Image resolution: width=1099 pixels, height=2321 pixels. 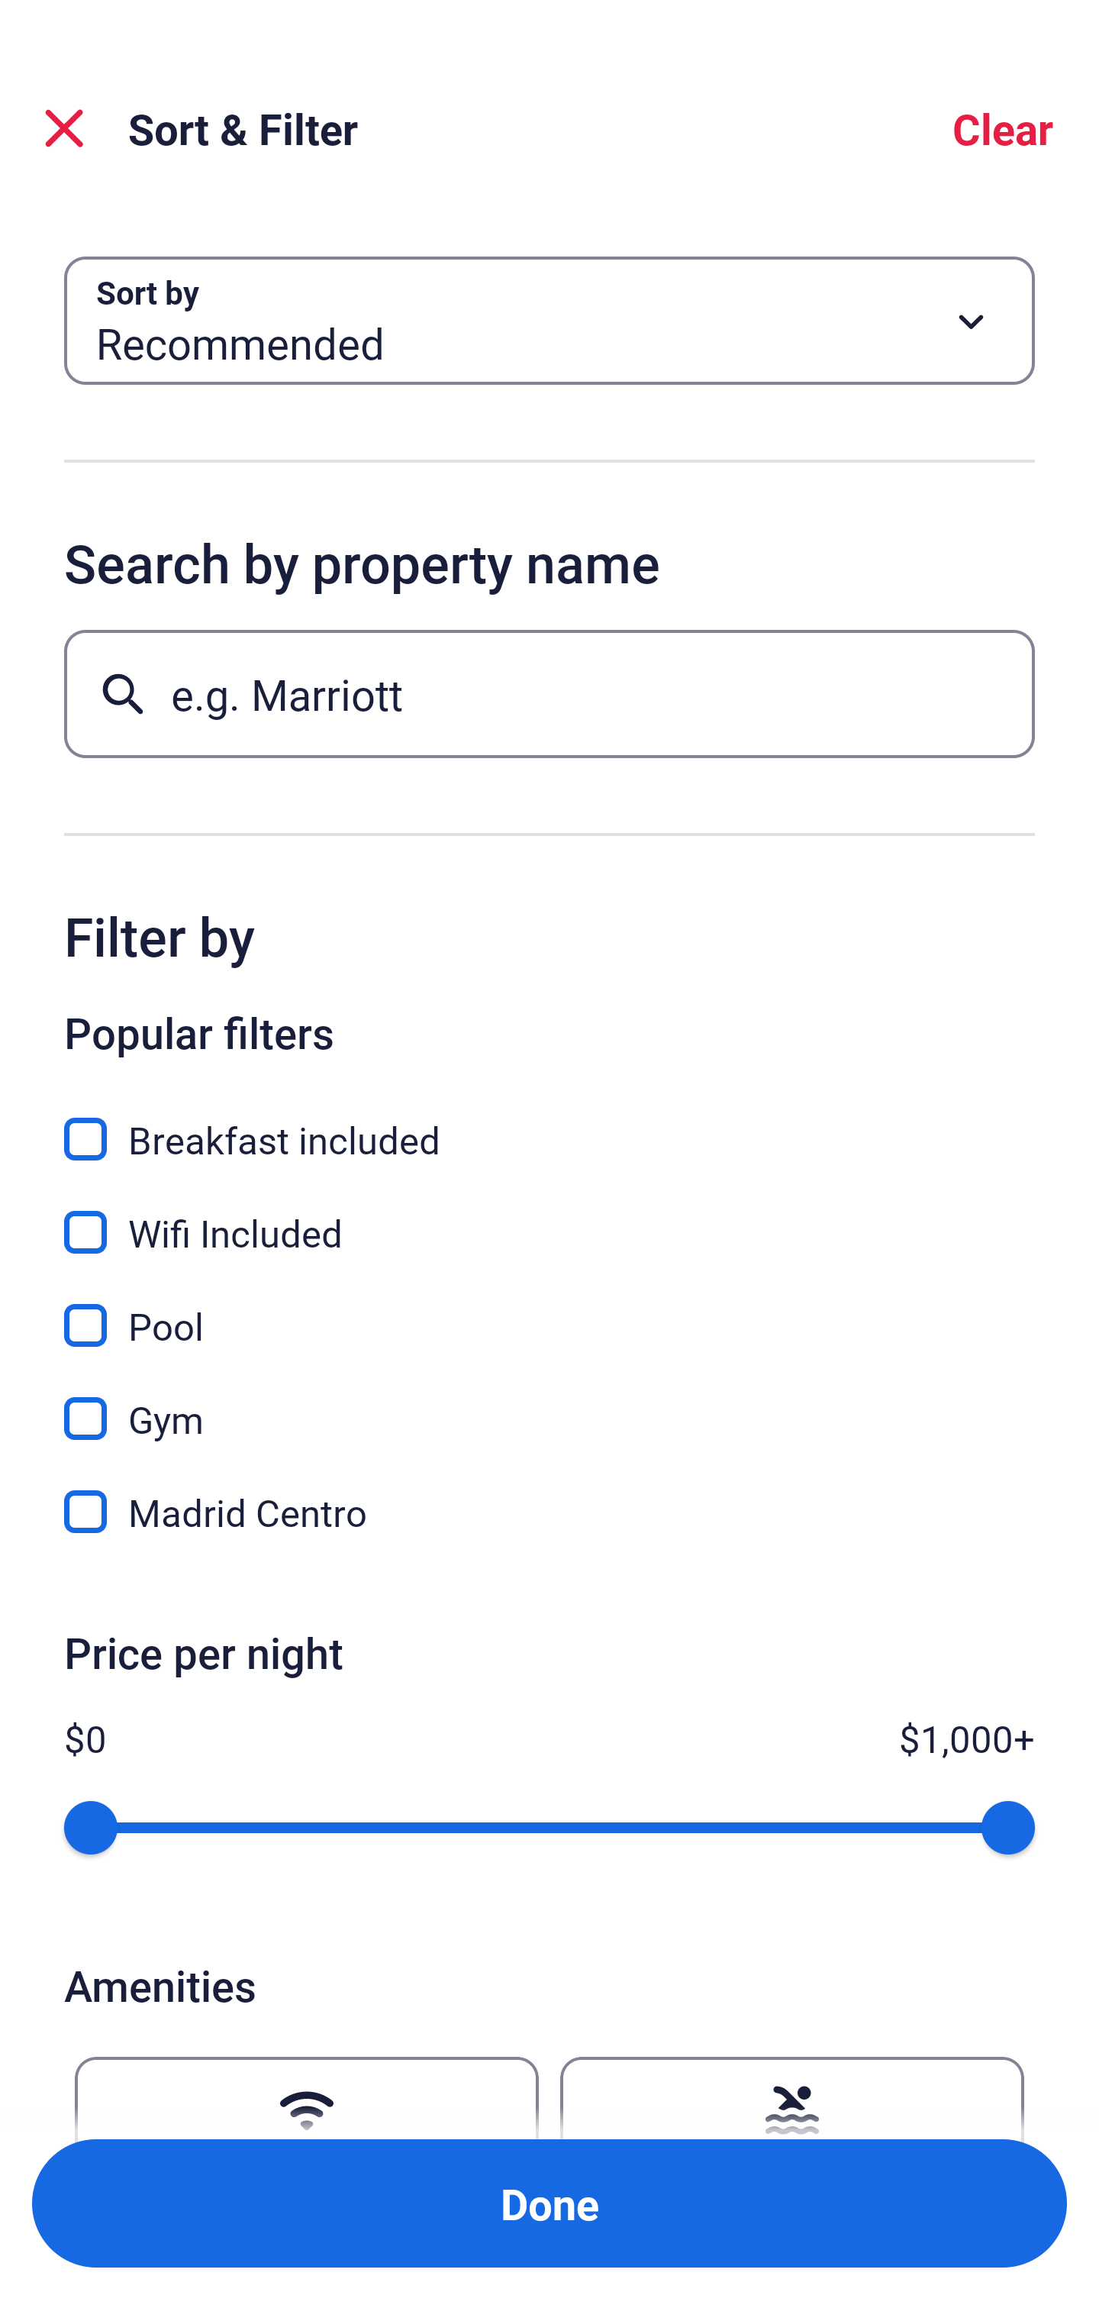 I want to click on Breakfast included, Breakfast included, so click(x=549, y=1122).